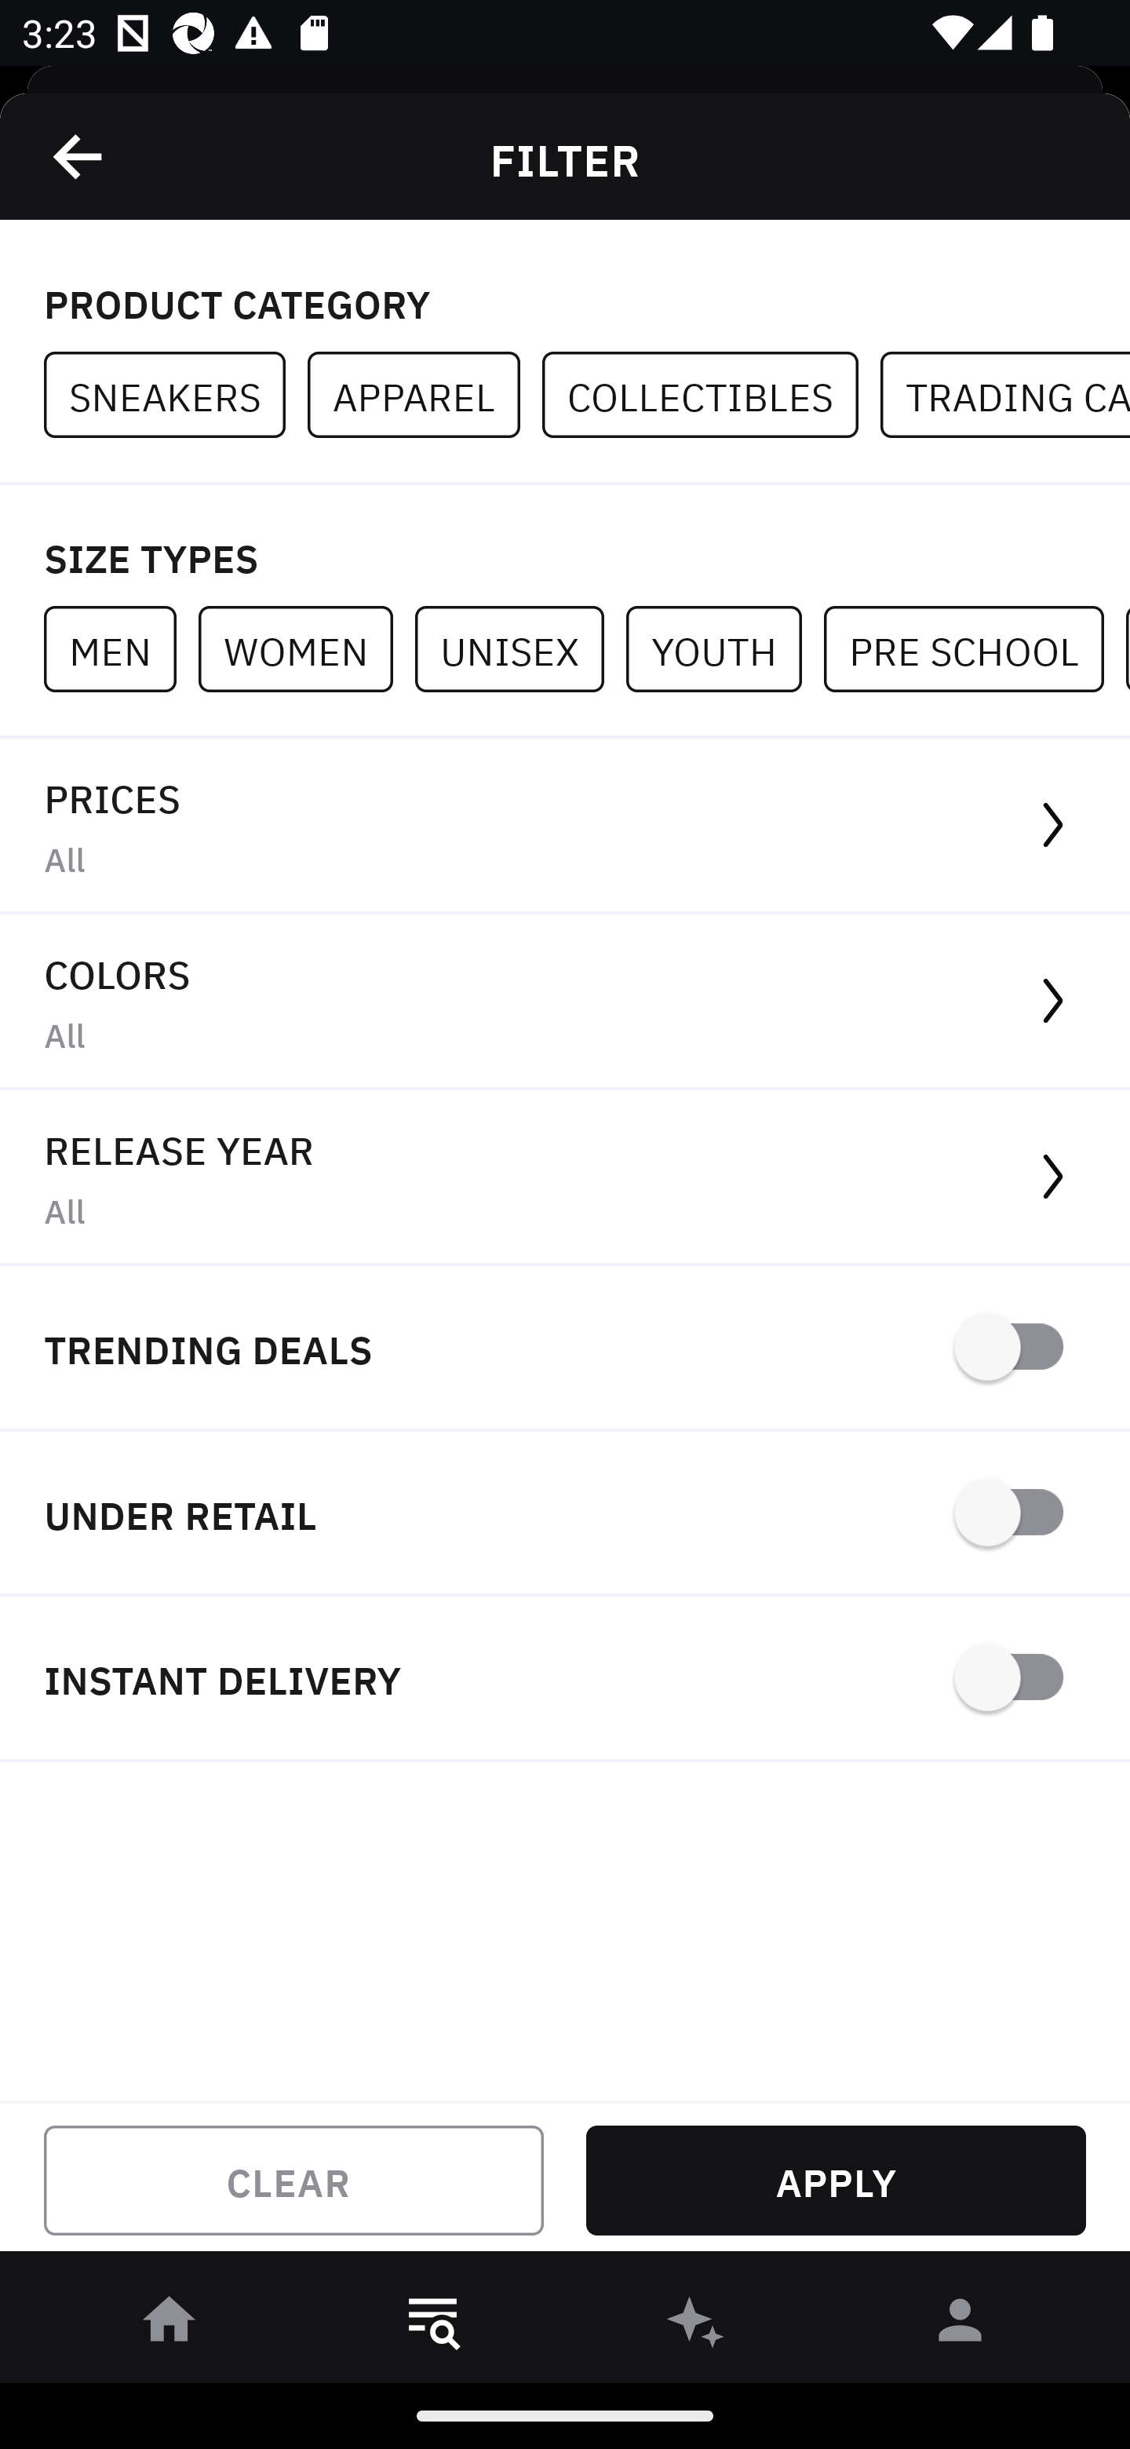  I want to click on 󰫢, so click(697, 2325).